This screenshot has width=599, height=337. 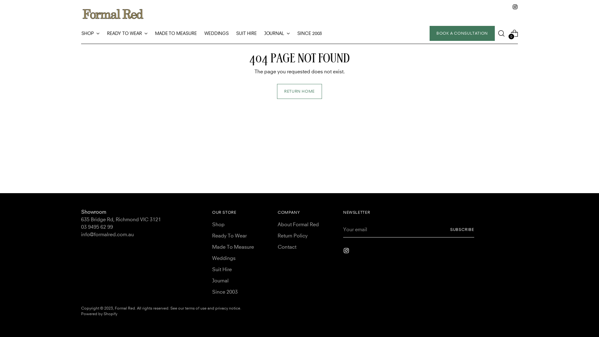 What do you see at coordinates (246, 33) in the screenshot?
I see `SUIT HIRE` at bounding box center [246, 33].